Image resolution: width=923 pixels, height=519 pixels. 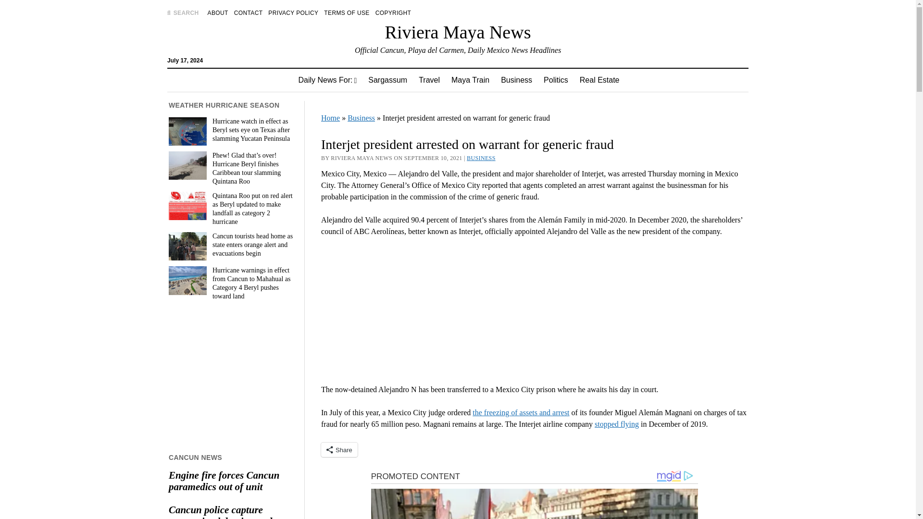 I want to click on SEARCH, so click(x=183, y=12).